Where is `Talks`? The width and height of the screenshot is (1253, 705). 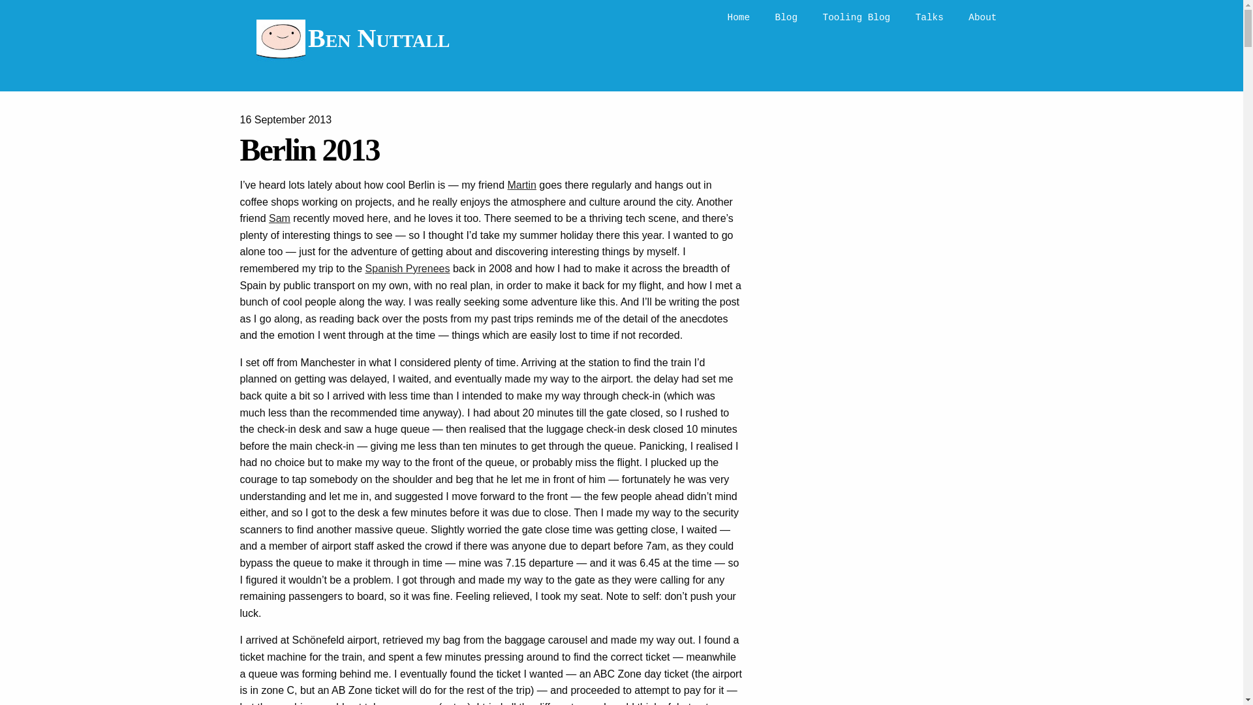 Talks is located at coordinates (929, 18).